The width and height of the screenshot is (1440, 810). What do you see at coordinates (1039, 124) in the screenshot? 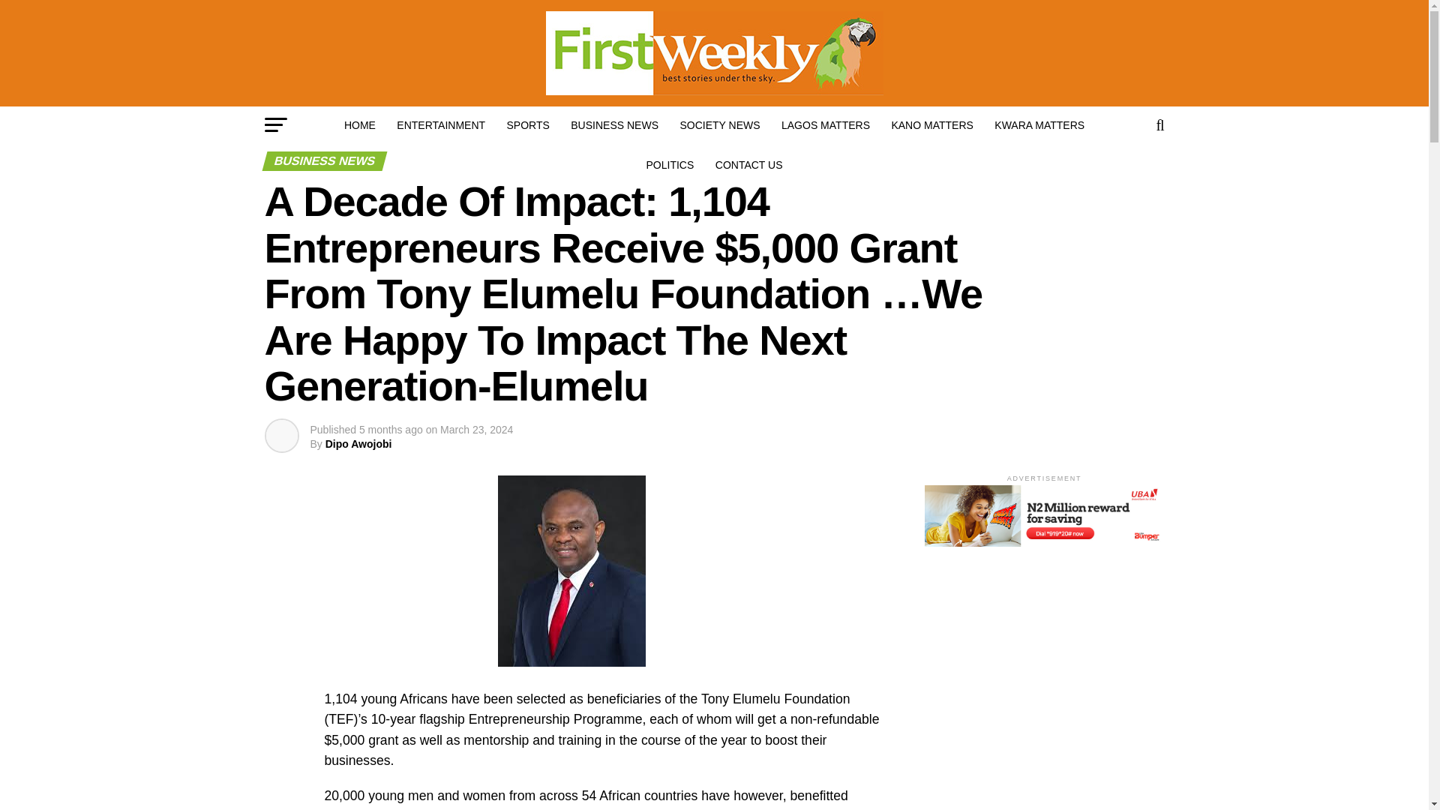
I see `KWARA MATTERS` at bounding box center [1039, 124].